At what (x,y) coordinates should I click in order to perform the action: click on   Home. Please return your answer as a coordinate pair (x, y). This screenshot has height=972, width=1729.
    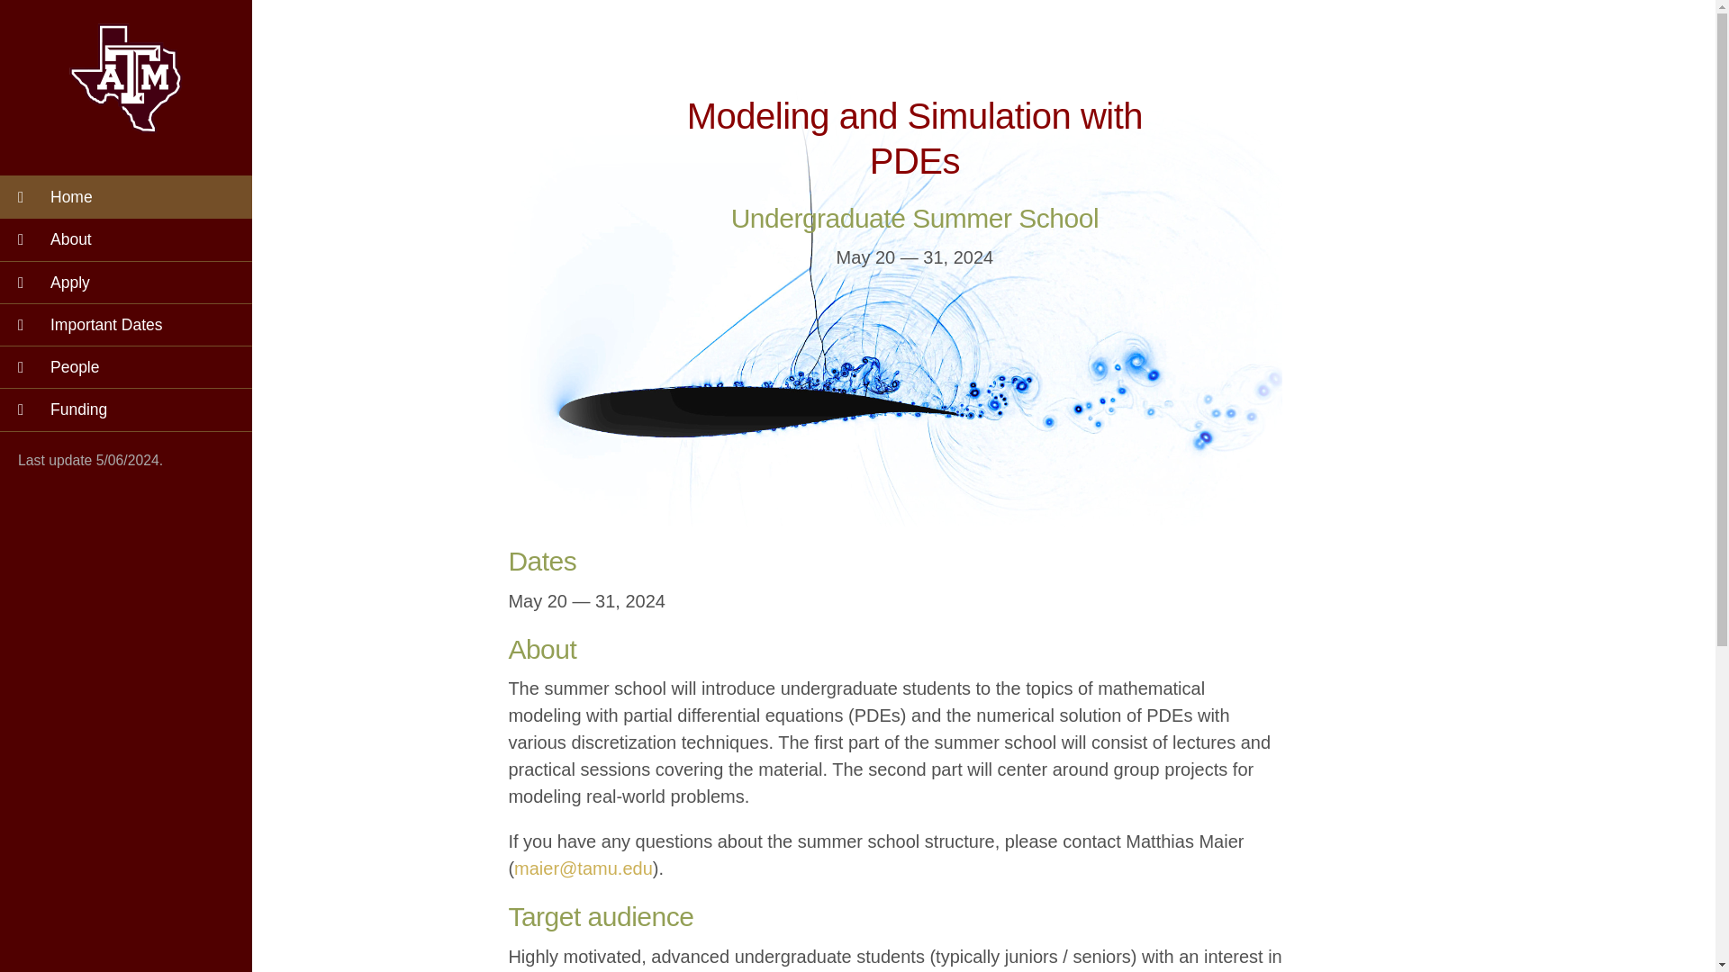
    Looking at the image, I should click on (126, 196).